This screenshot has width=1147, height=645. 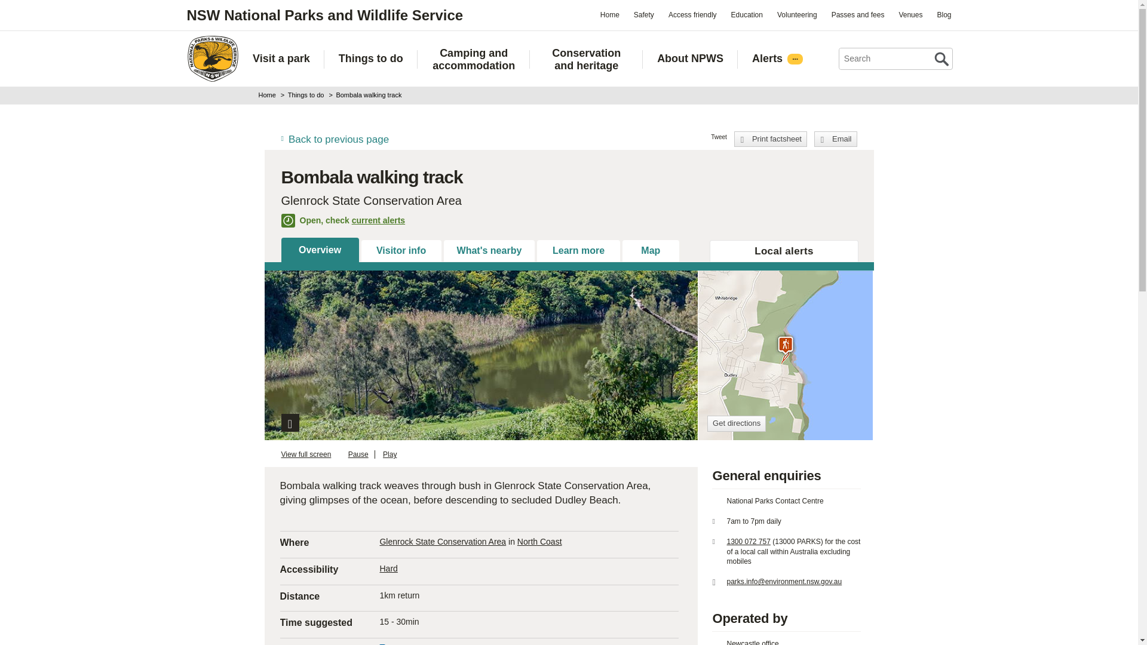 What do you see at coordinates (692, 14) in the screenshot?
I see `Access friendly` at bounding box center [692, 14].